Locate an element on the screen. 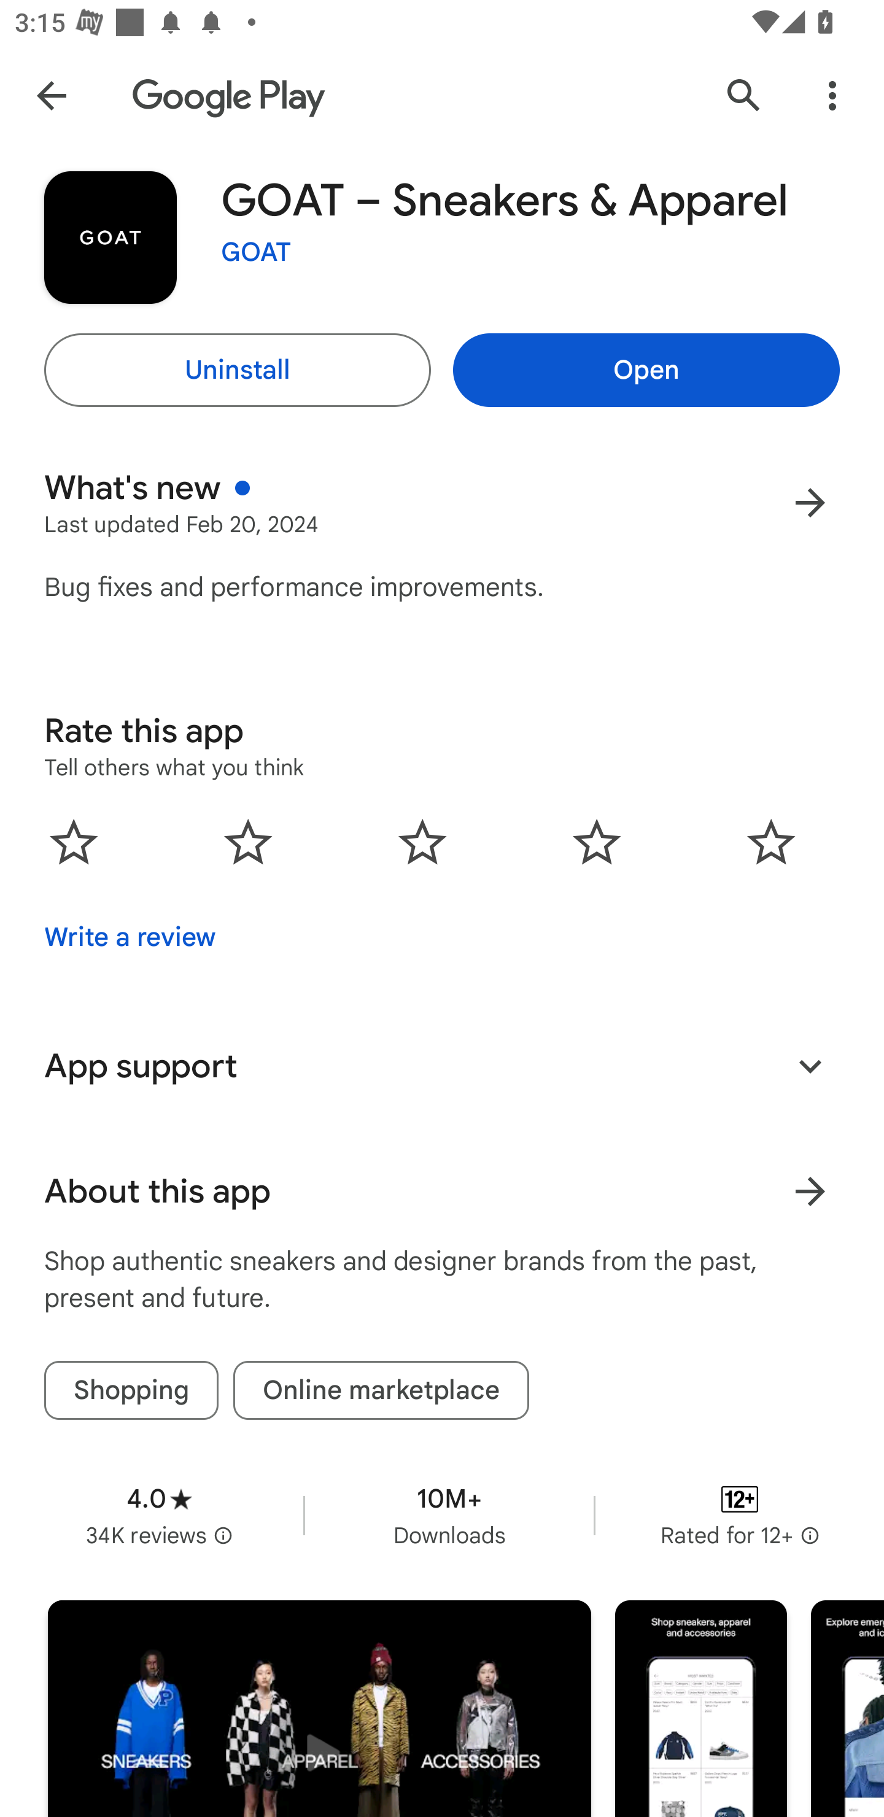 This screenshot has width=884, height=1817. Shopping tag is located at coordinates (131, 1391).